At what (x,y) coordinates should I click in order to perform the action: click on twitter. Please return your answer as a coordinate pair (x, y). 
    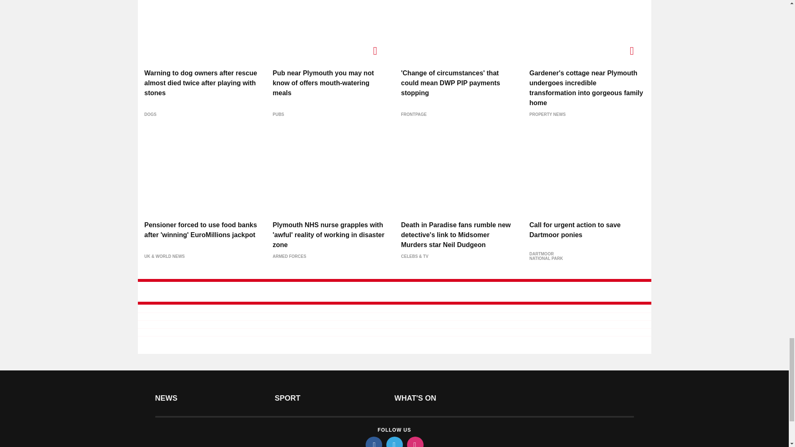
    Looking at the image, I should click on (394, 442).